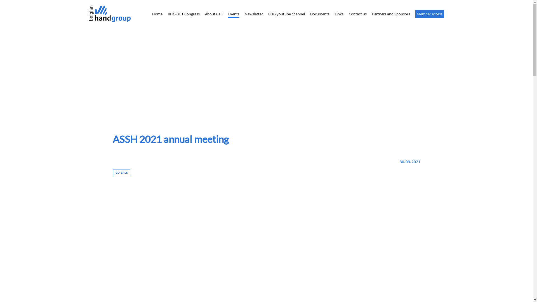 The height and width of the screenshot is (302, 537). I want to click on About us  , so click(214, 14).